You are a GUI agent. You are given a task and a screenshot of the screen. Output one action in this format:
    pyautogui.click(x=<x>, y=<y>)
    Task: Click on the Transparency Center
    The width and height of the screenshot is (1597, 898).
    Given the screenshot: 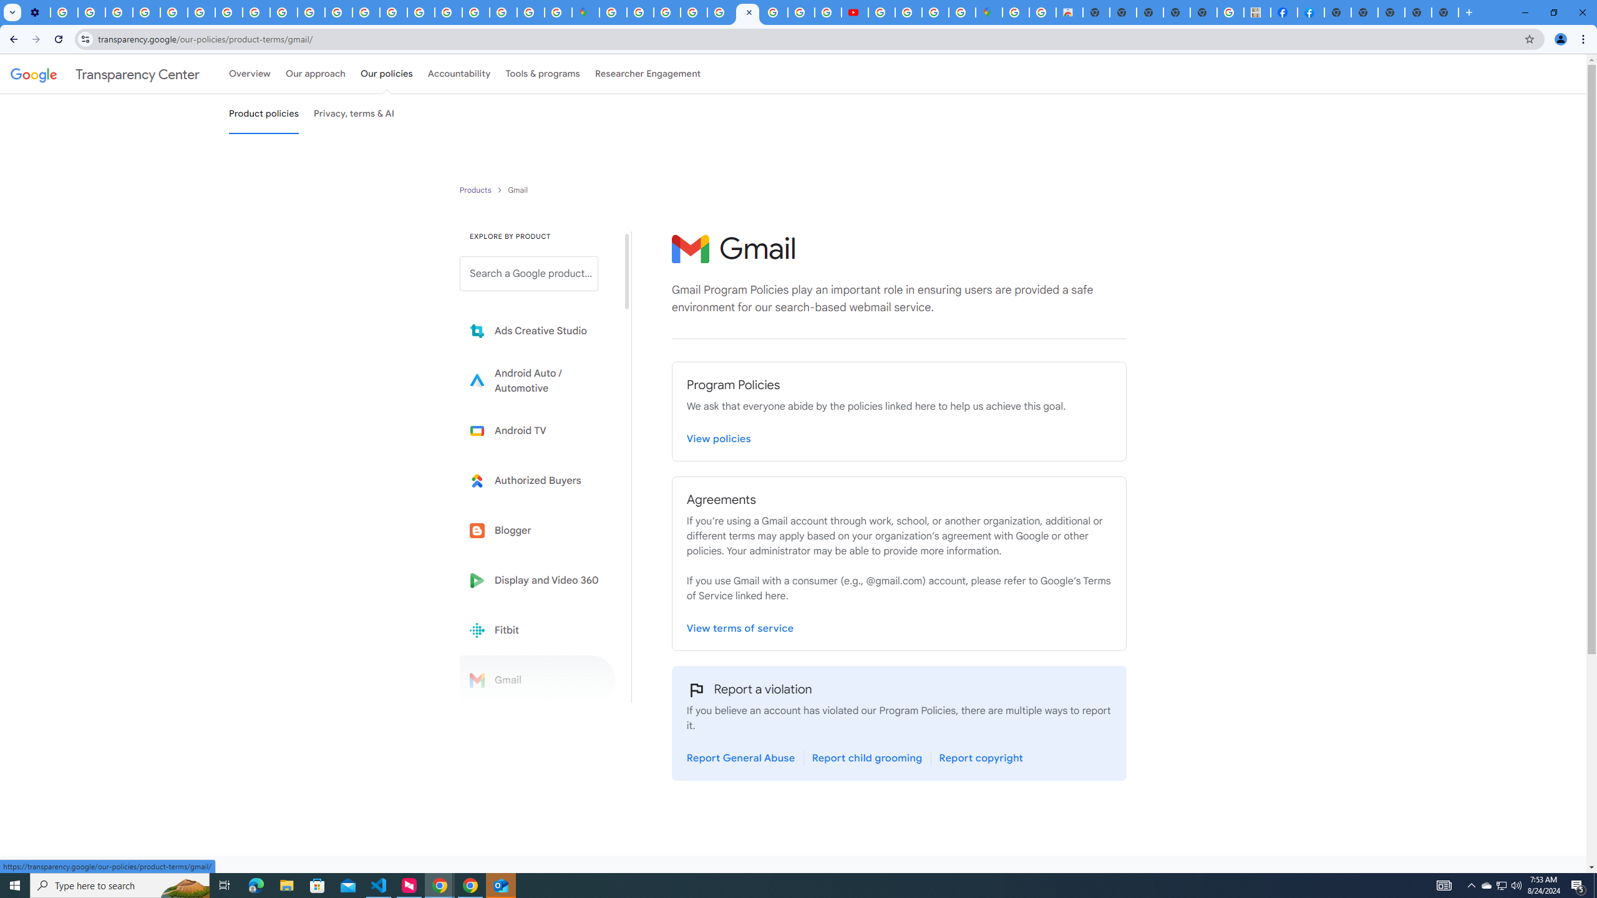 What is the action you would take?
    pyautogui.click(x=105, y=74)
    